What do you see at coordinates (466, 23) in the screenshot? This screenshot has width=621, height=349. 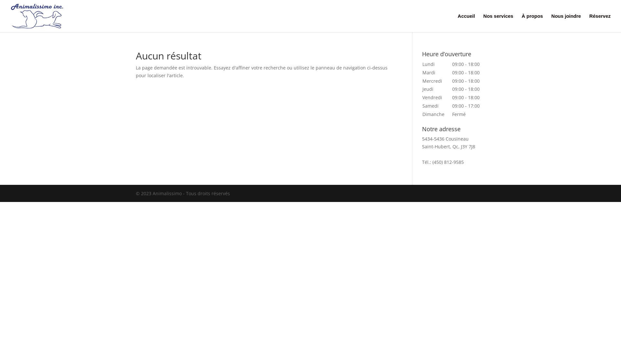 I see `Accueil` at bounding box center [466, 23].